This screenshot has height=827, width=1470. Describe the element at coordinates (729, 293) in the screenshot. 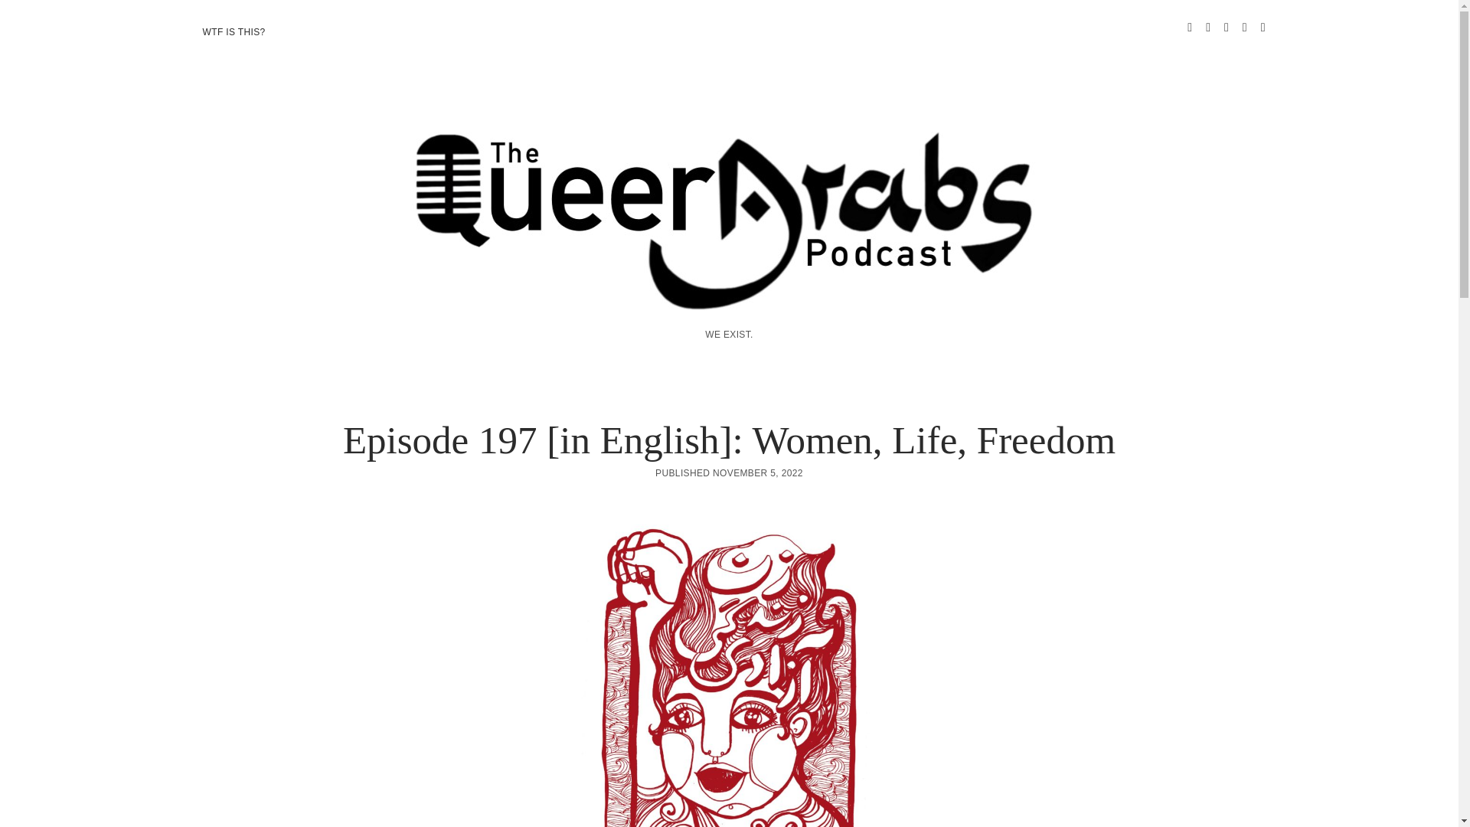

I see `The Queer Arabs` at that location.